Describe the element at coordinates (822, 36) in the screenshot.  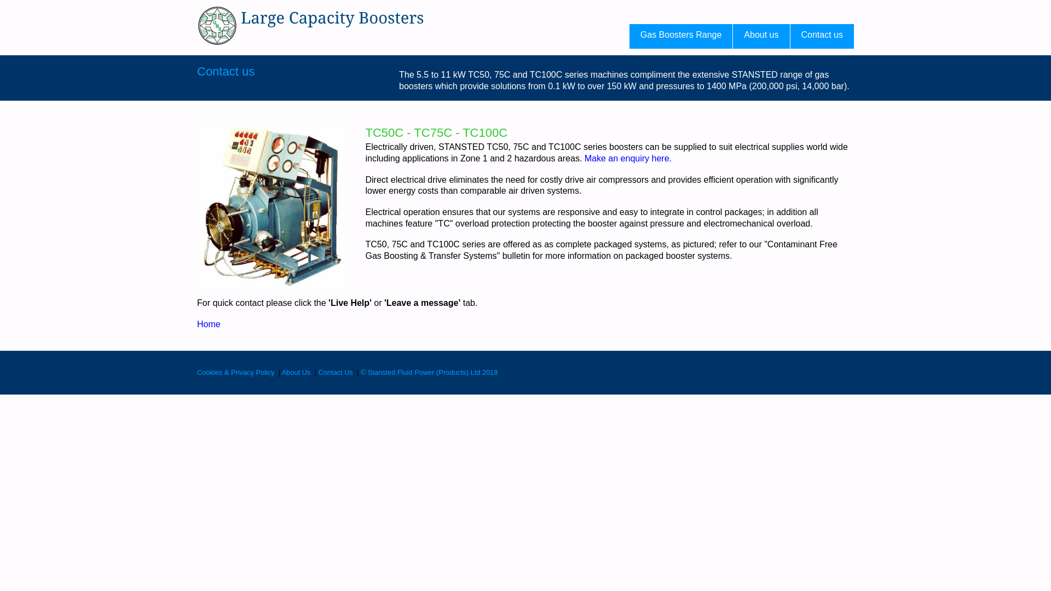
I see `Contact us` at that location.